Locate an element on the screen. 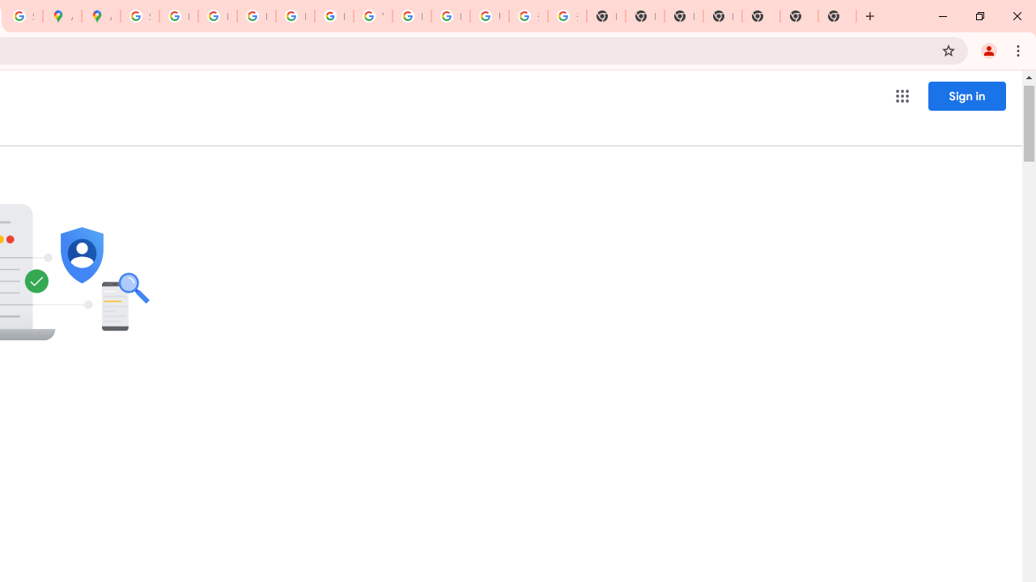 The image size is (1036, 582). New Tab is located at coordinates (722, 16).